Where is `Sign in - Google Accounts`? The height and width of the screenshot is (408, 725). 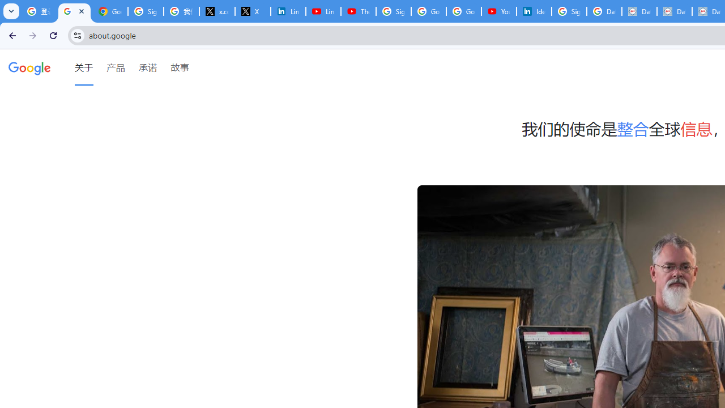 Sign in - Google Accounts is located at coordinates (146, 11).